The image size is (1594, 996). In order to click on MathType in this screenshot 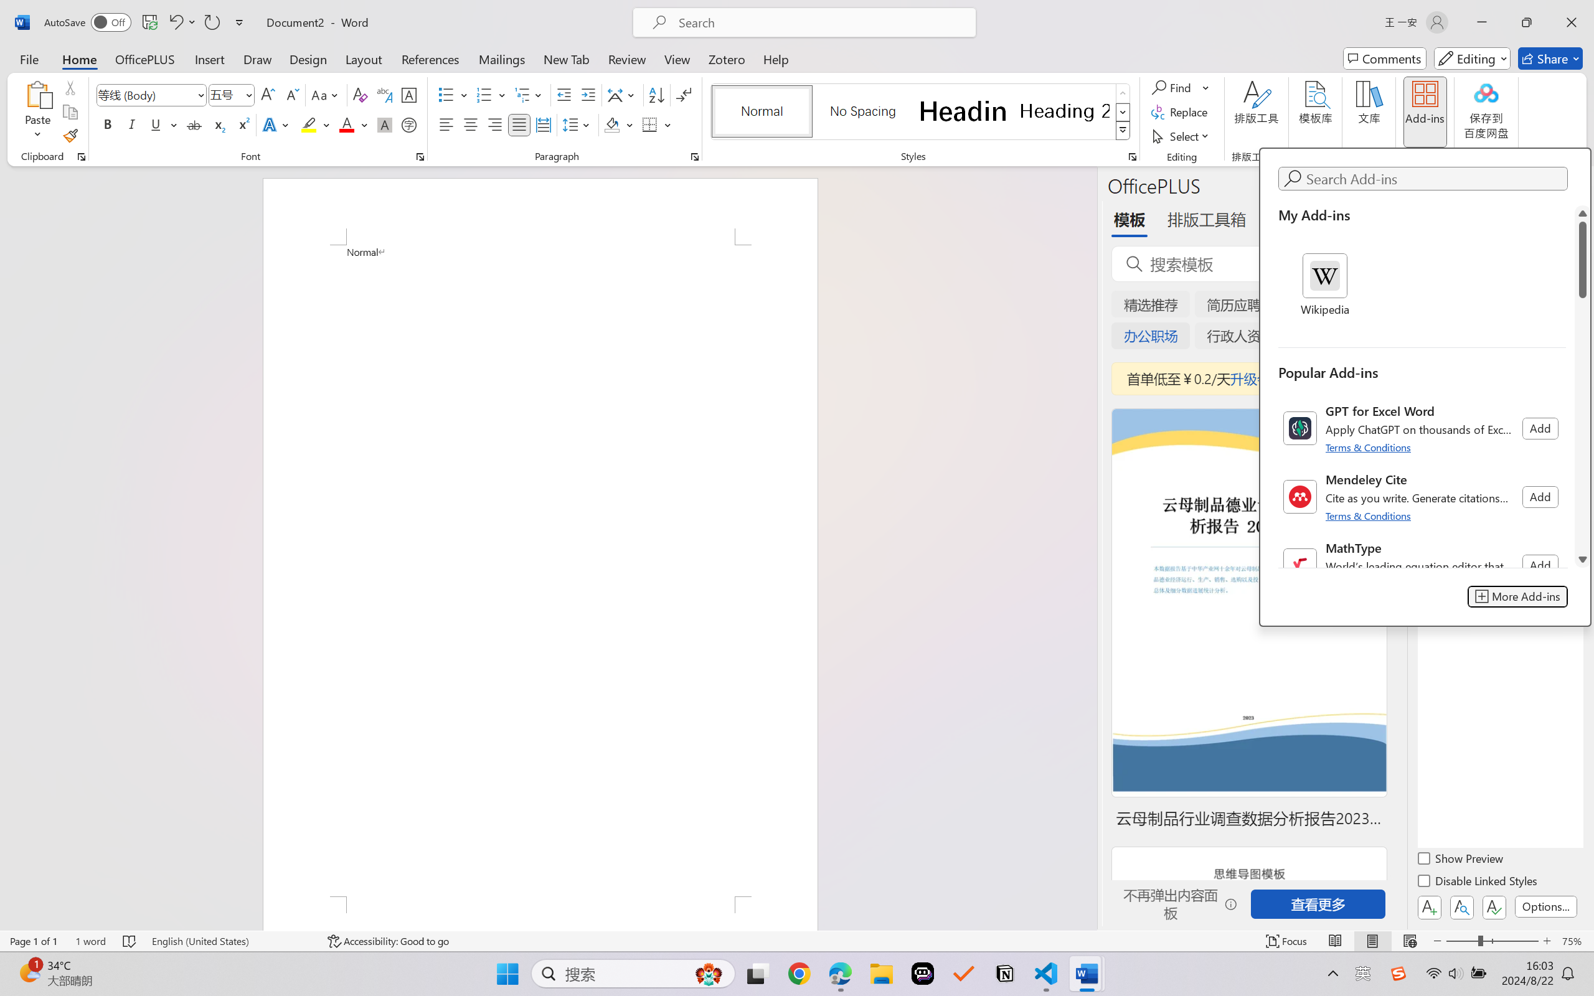, I will do `click(1422, 565)`.